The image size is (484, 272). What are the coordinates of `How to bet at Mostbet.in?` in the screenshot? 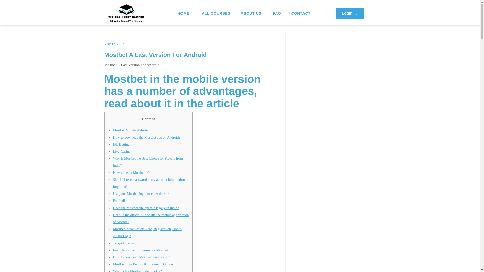 It's located at (131, 173).